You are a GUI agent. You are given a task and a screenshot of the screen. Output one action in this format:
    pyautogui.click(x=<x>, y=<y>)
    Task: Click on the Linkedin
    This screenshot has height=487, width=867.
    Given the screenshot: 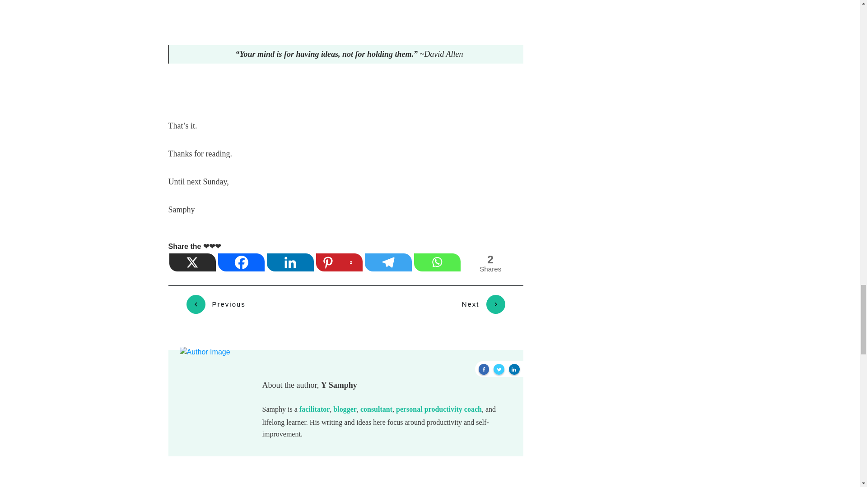 What is the action you would take?
    pyautogui.click(x=290, y=262)
    